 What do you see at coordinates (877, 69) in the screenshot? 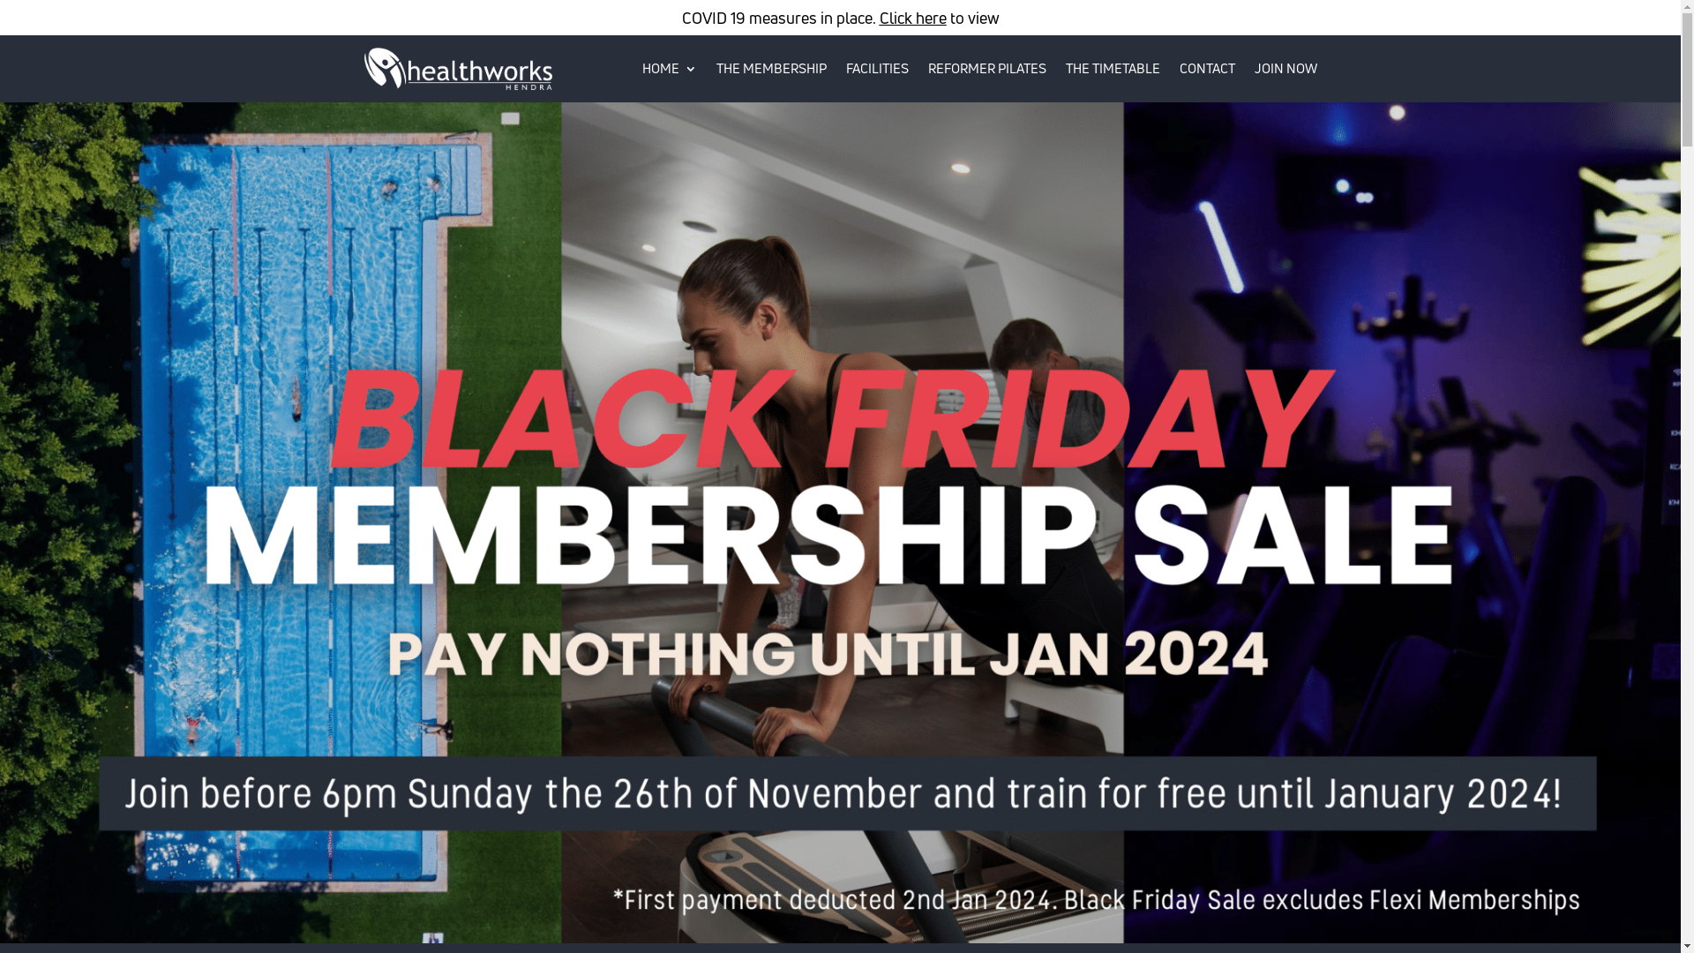
I see `FACILITIES` at bounding box center [877, 69].